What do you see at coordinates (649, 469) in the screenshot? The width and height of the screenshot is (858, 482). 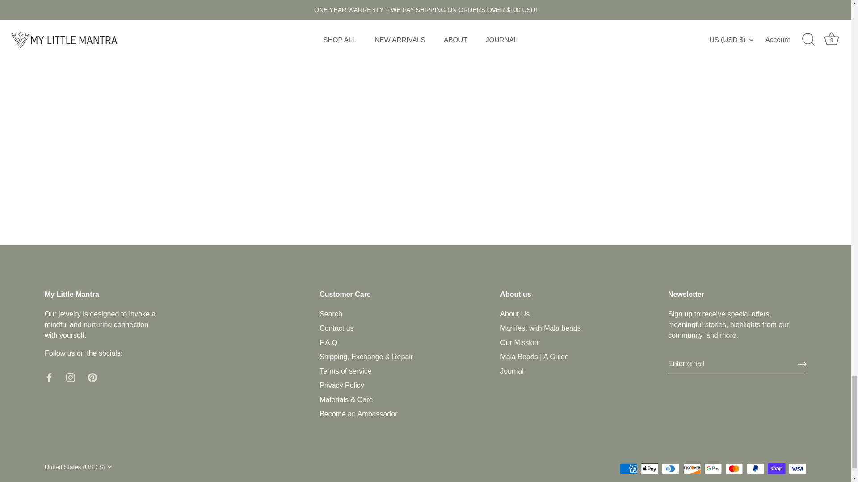 I see `Apple Pay` at bounding box center [649, 469].